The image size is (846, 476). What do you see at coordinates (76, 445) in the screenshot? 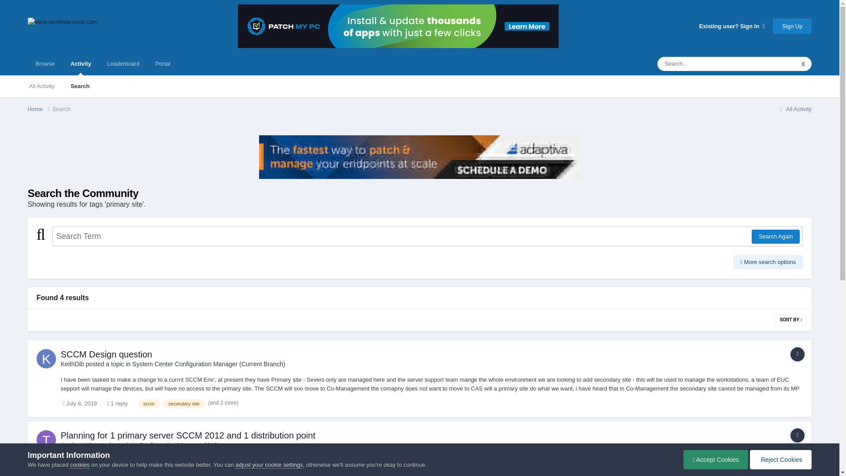
I see `Go to tiendungitd's profile` at bounding box center [76, 445].